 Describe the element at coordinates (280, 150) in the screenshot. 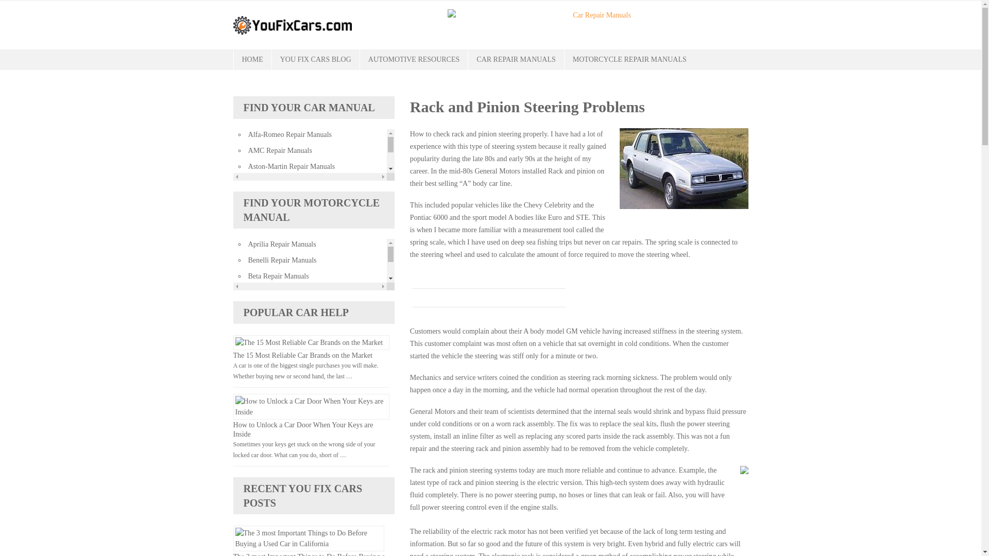

I see `AMC Repair Manuals` at that location.